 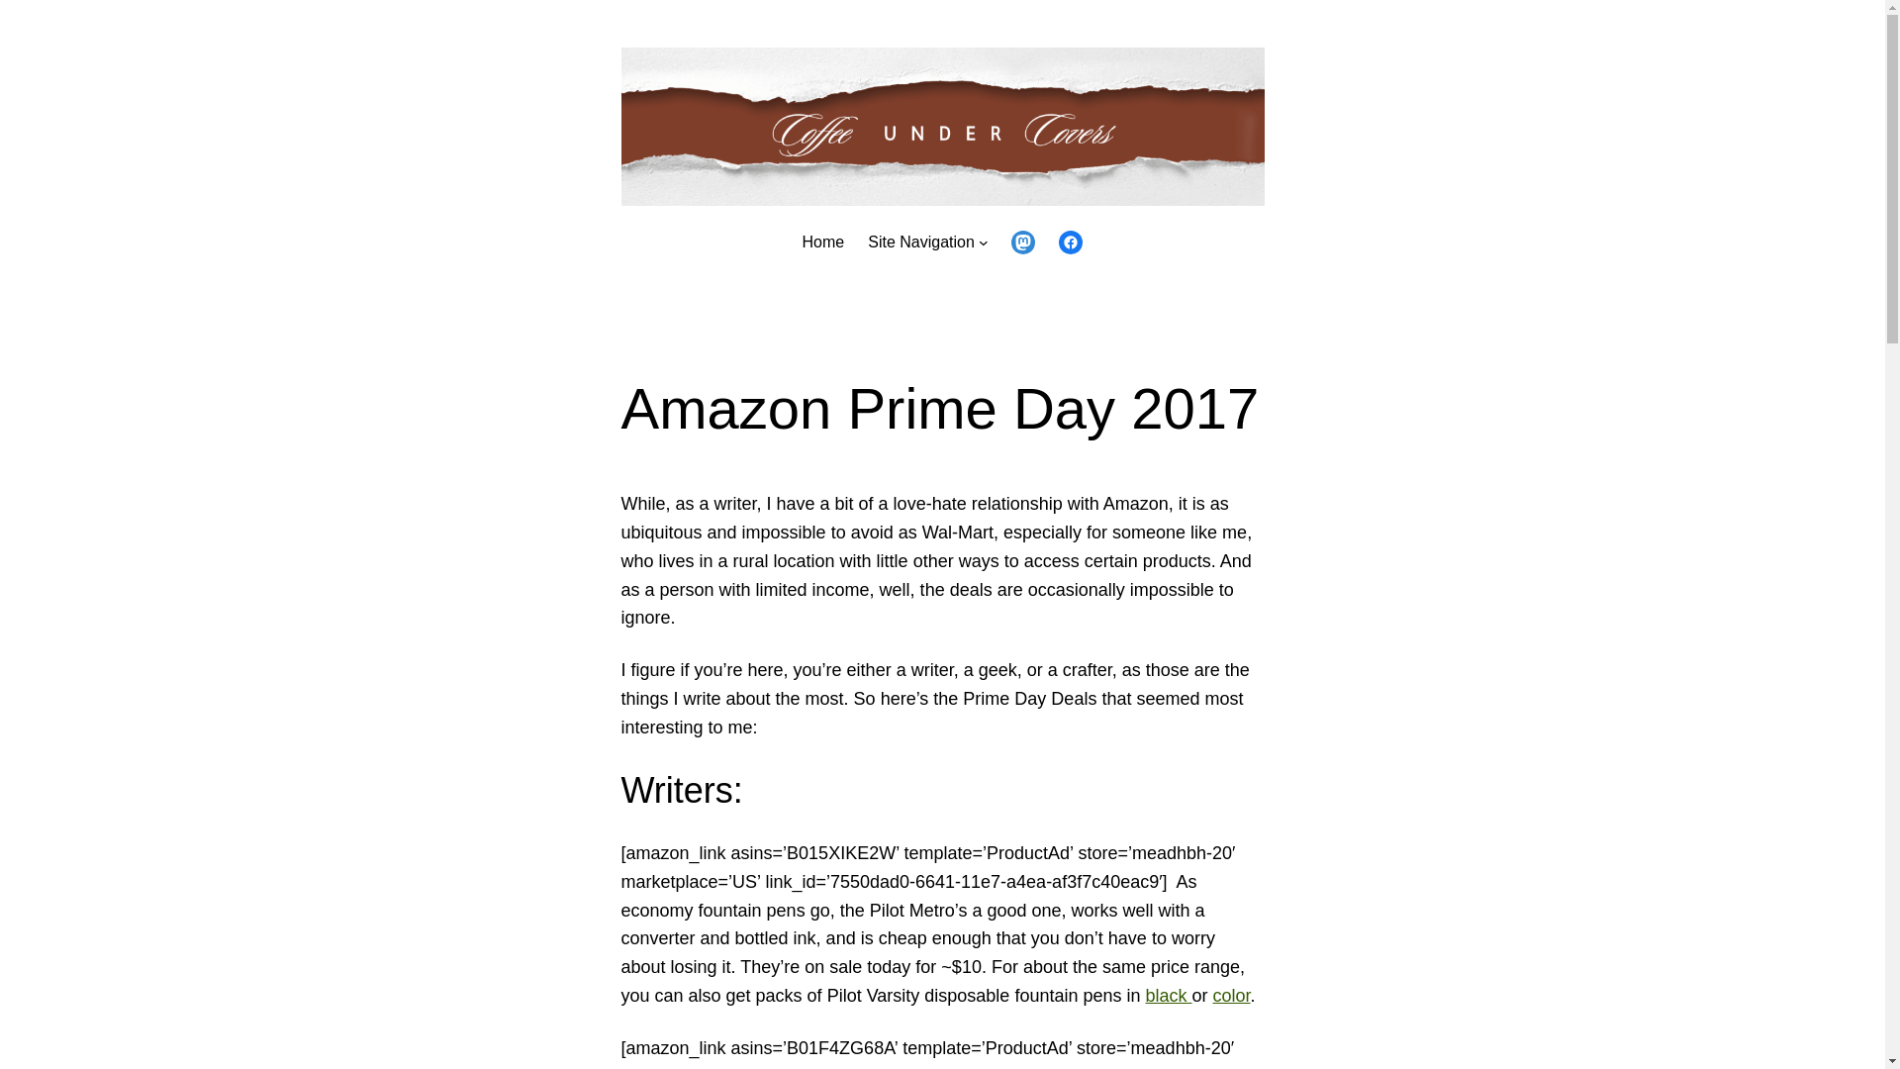 What do you see at coordinates (1071, 243) in the screenshot?
I see `Facebook` at bounding box center [1071, 243].